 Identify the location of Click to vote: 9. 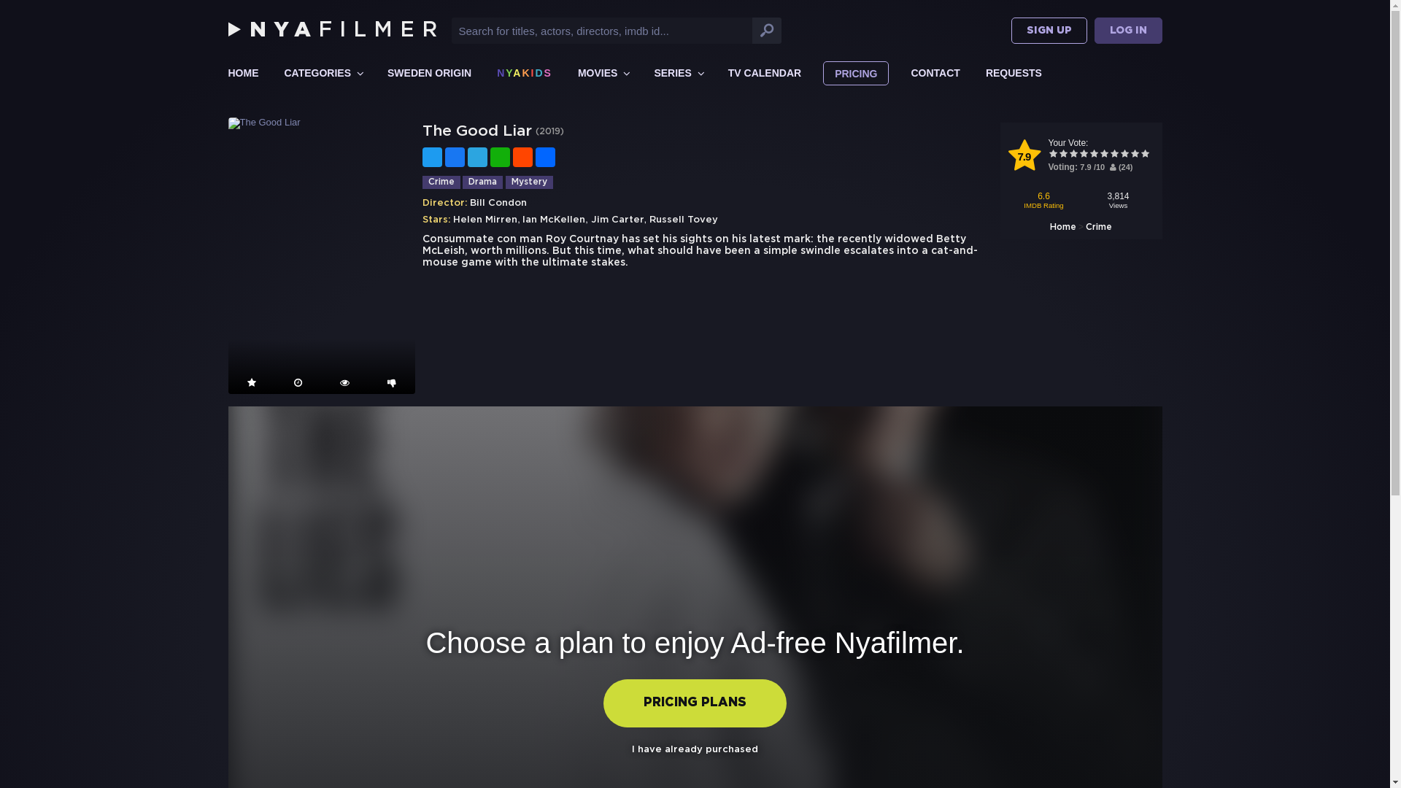
(1135, 155).